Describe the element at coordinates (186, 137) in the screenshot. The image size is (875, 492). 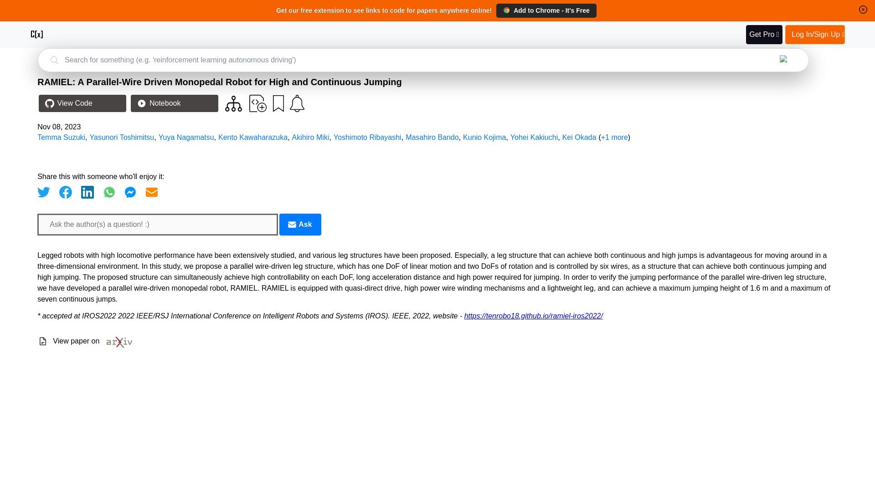
I see `Yuya Nagamatsu` at that location.